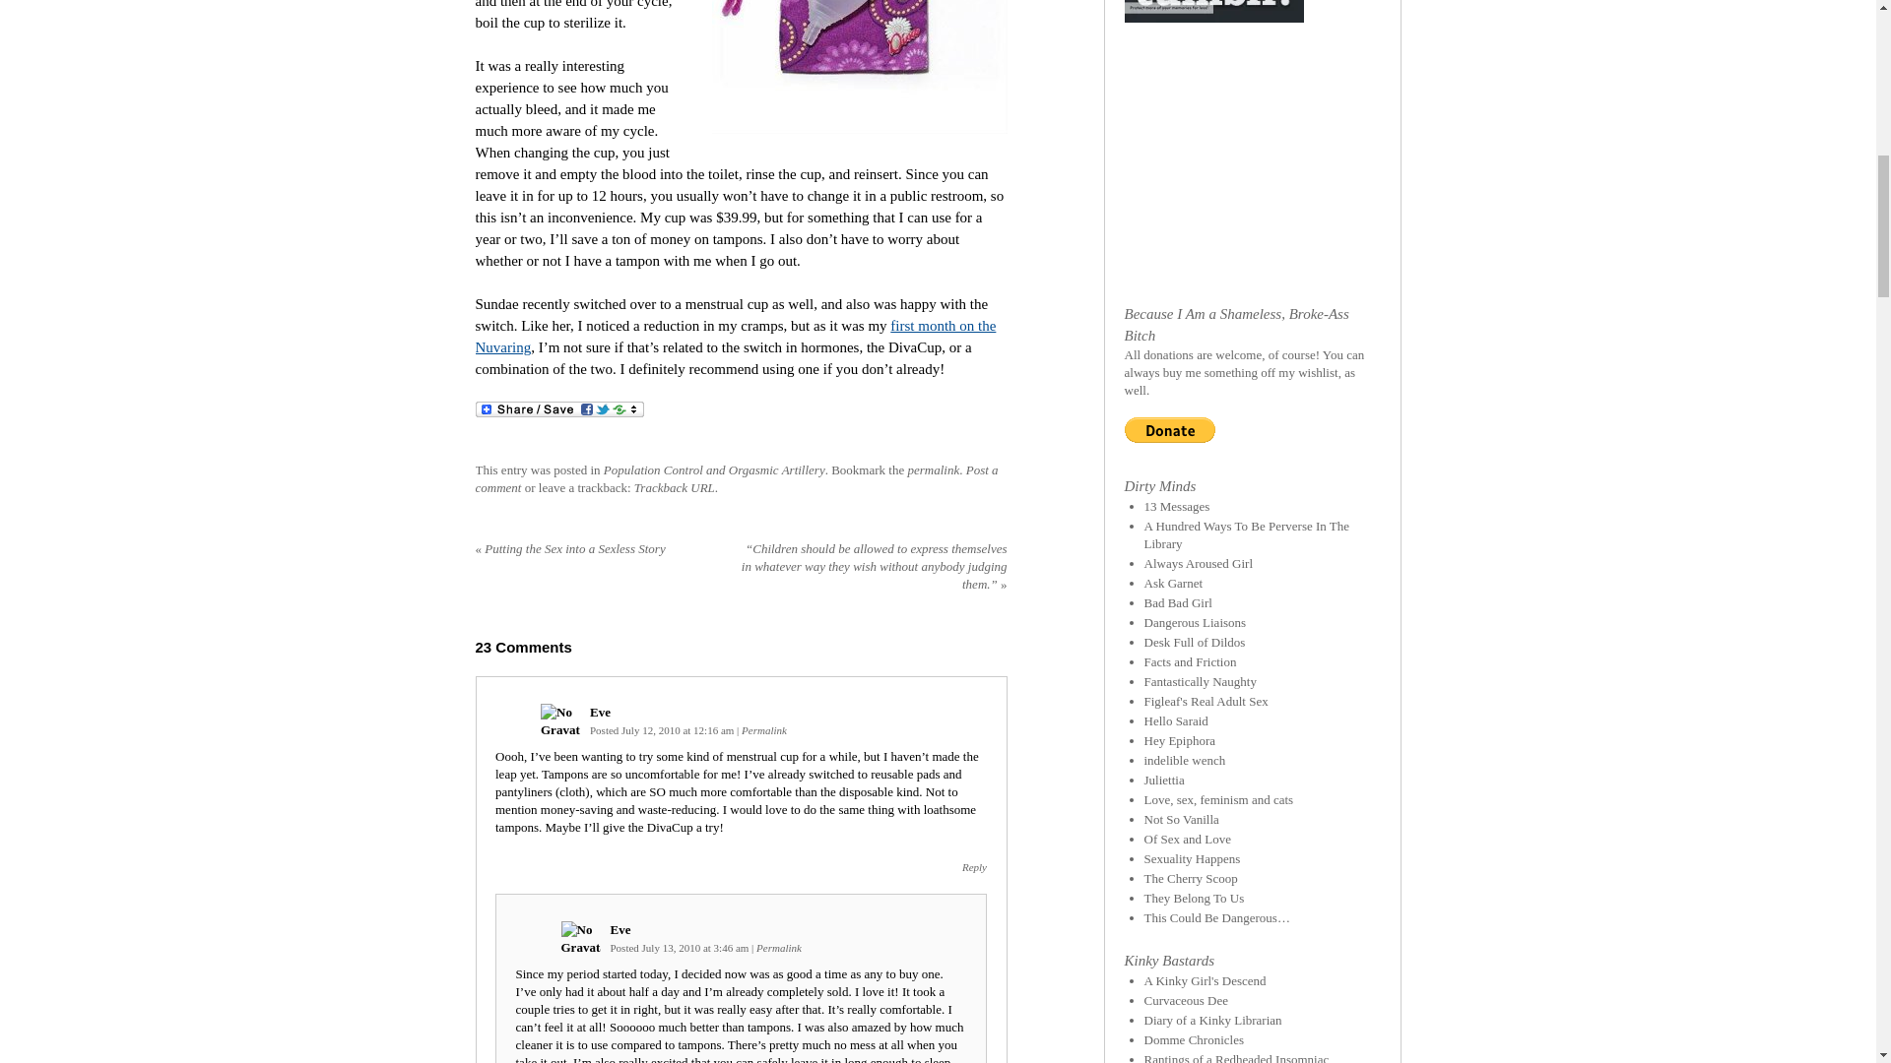 This screenshot has width=1891, height=1063. Describe the element at coordinates (736, 478) in the screenshot. I see `Post a comment` at that location.